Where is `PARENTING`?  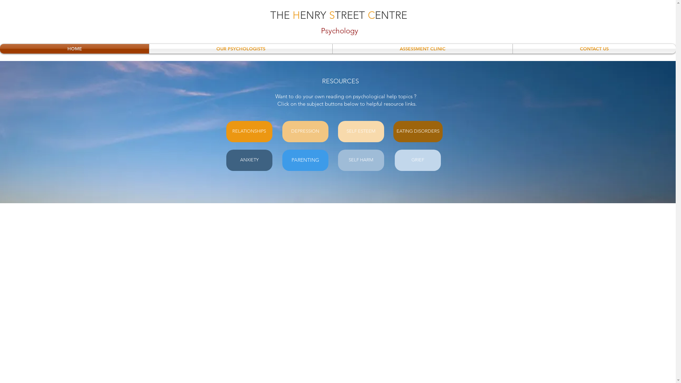
PARENTING is located at coordinates (305, 160).